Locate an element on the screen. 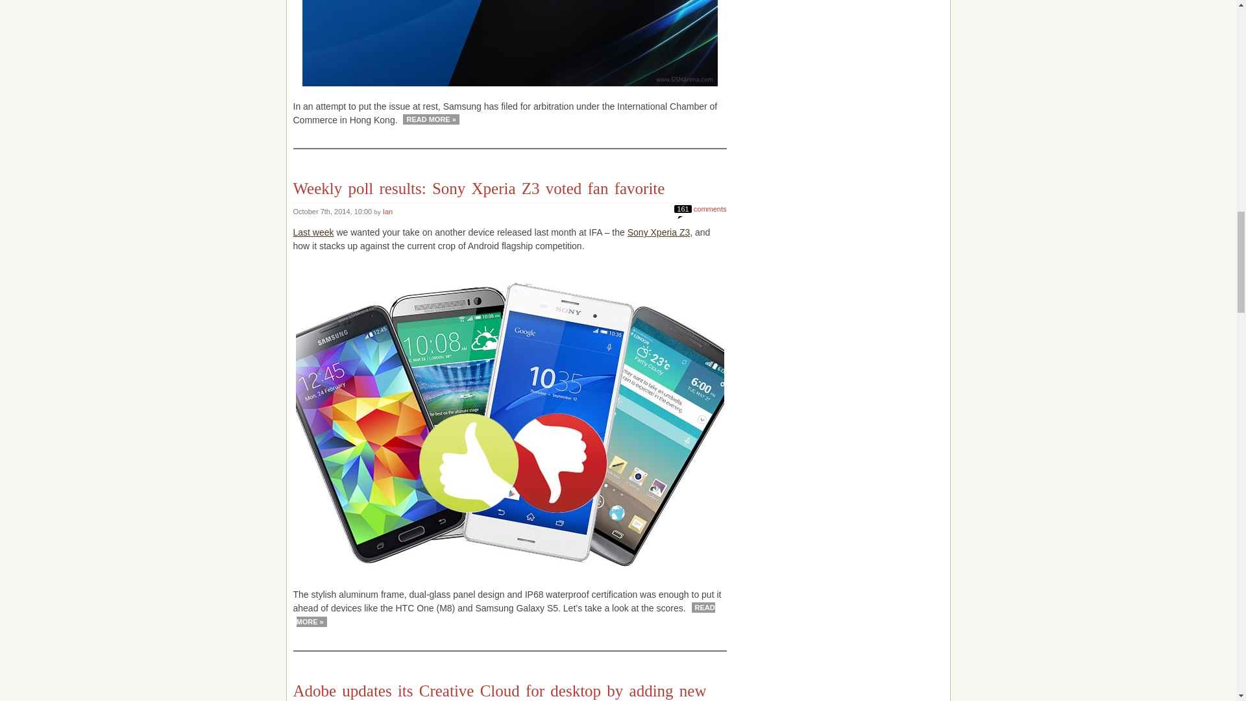  Weekly poll results: Sony Xperia Z3 voted fan favorite is located at coordinates (479, 188).